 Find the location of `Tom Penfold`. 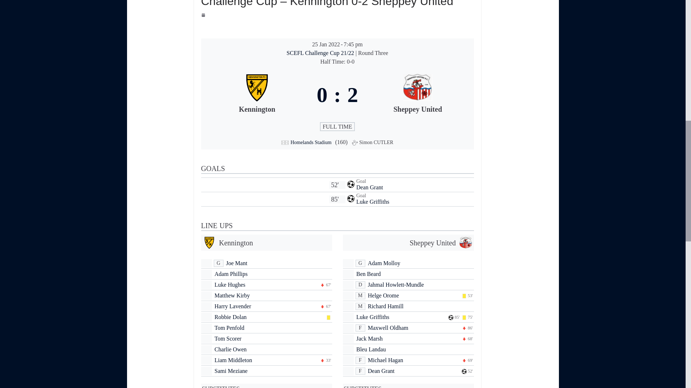

Tom Penfold is located at coordinates (229, 328).